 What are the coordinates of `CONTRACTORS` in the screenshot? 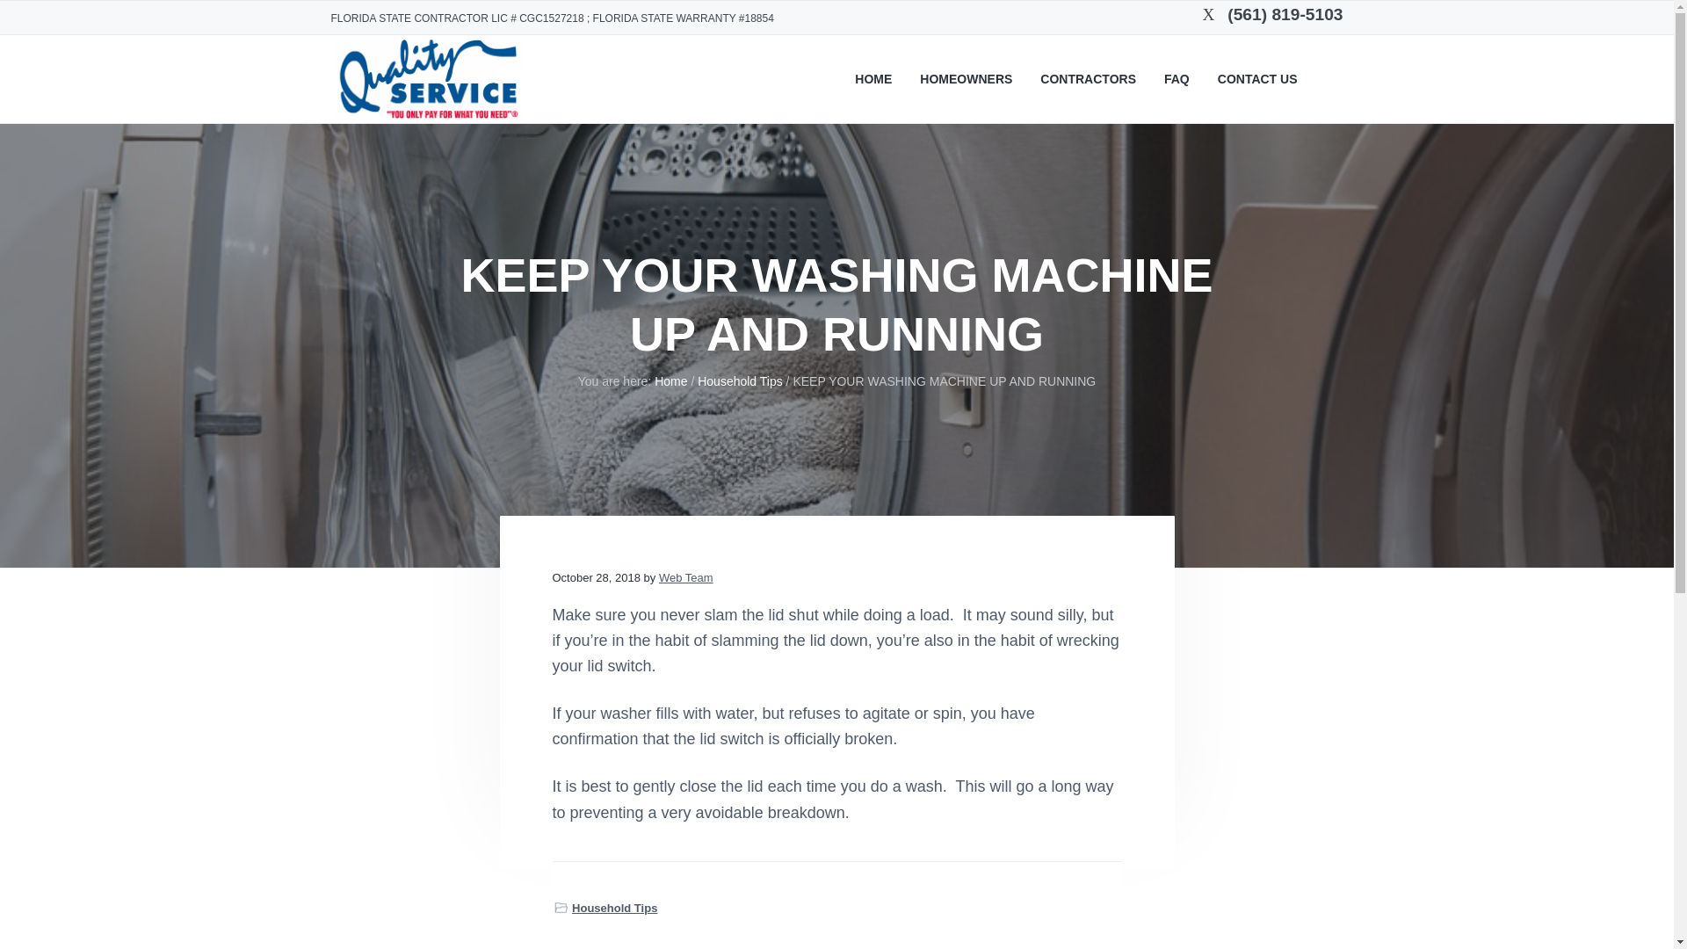 It's located at (1088, 79).